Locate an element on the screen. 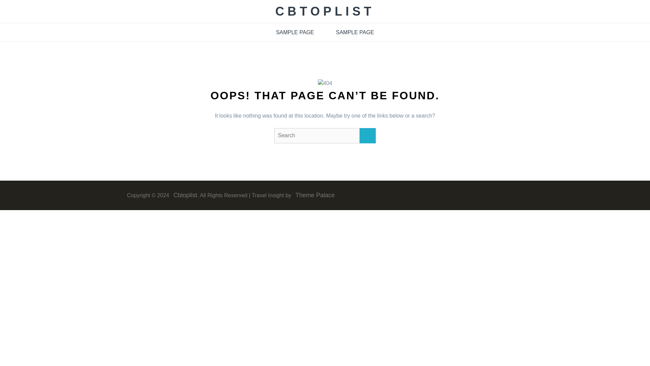 The height and width of the screenshot is (366, 650). CBTOPLIST is located at coordinates (324, 11).